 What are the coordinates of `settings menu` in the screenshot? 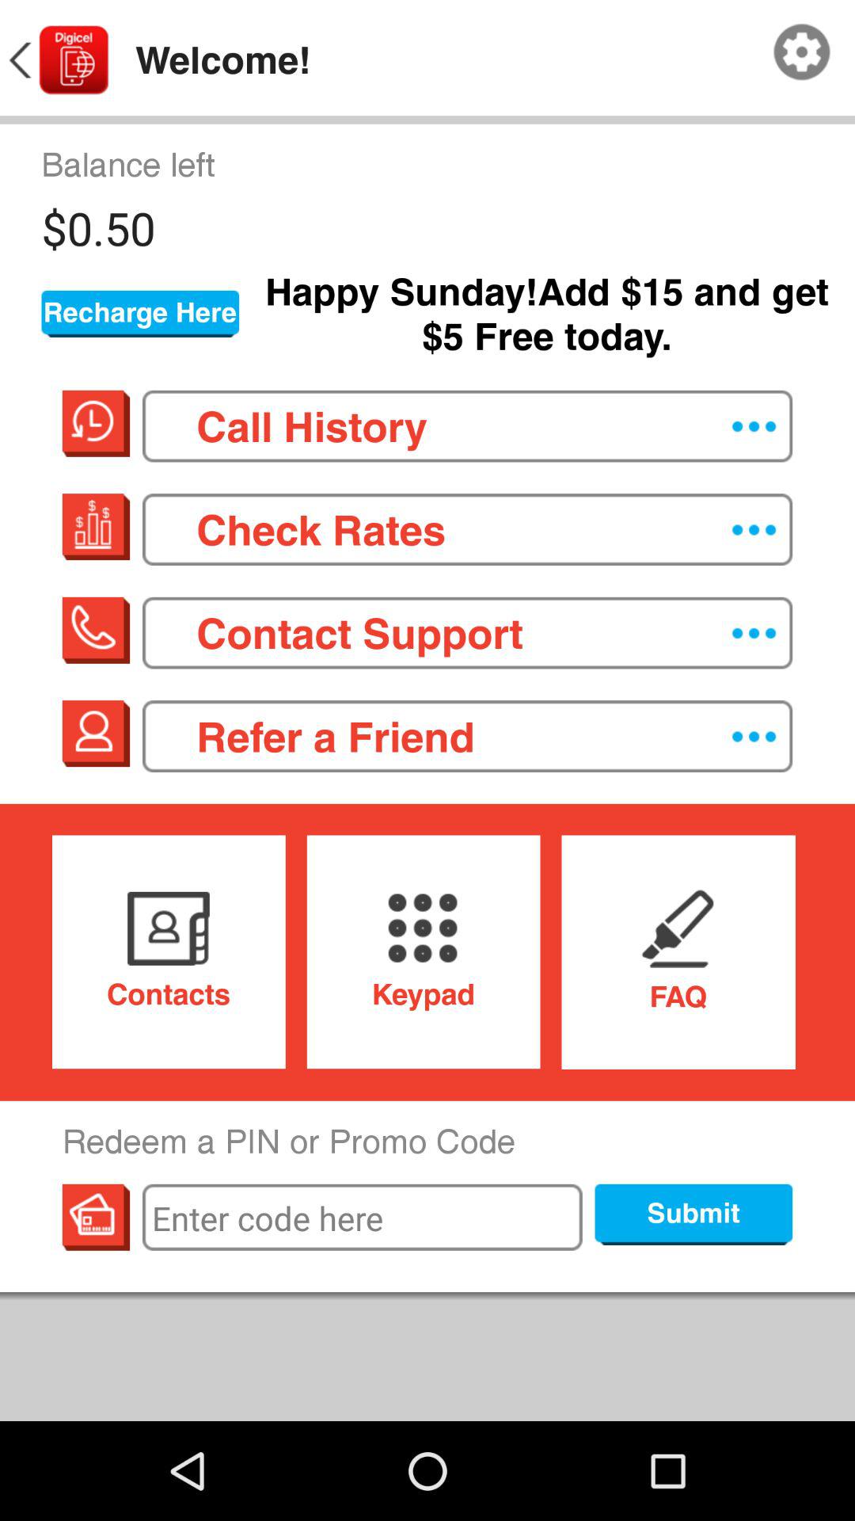 It's located at (802, 52).